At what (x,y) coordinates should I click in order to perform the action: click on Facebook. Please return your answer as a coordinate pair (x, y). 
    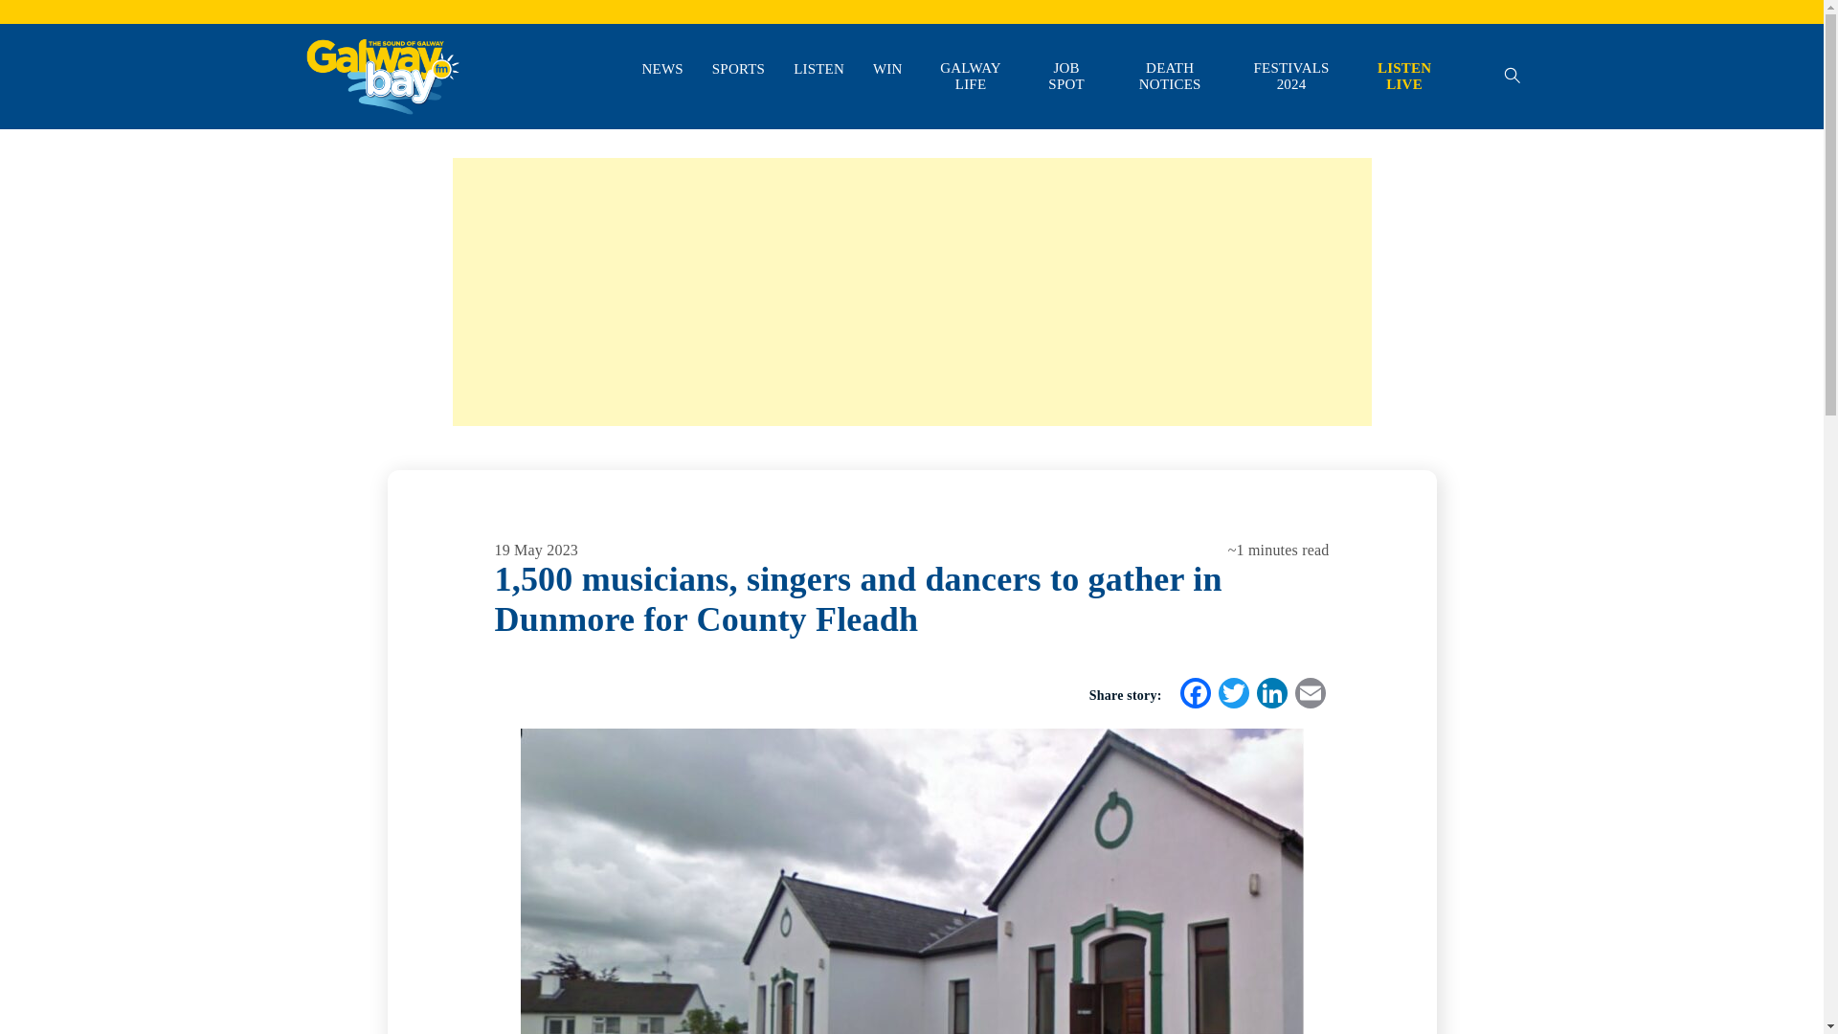
    Looking at the image, I should click on (1195, 695).